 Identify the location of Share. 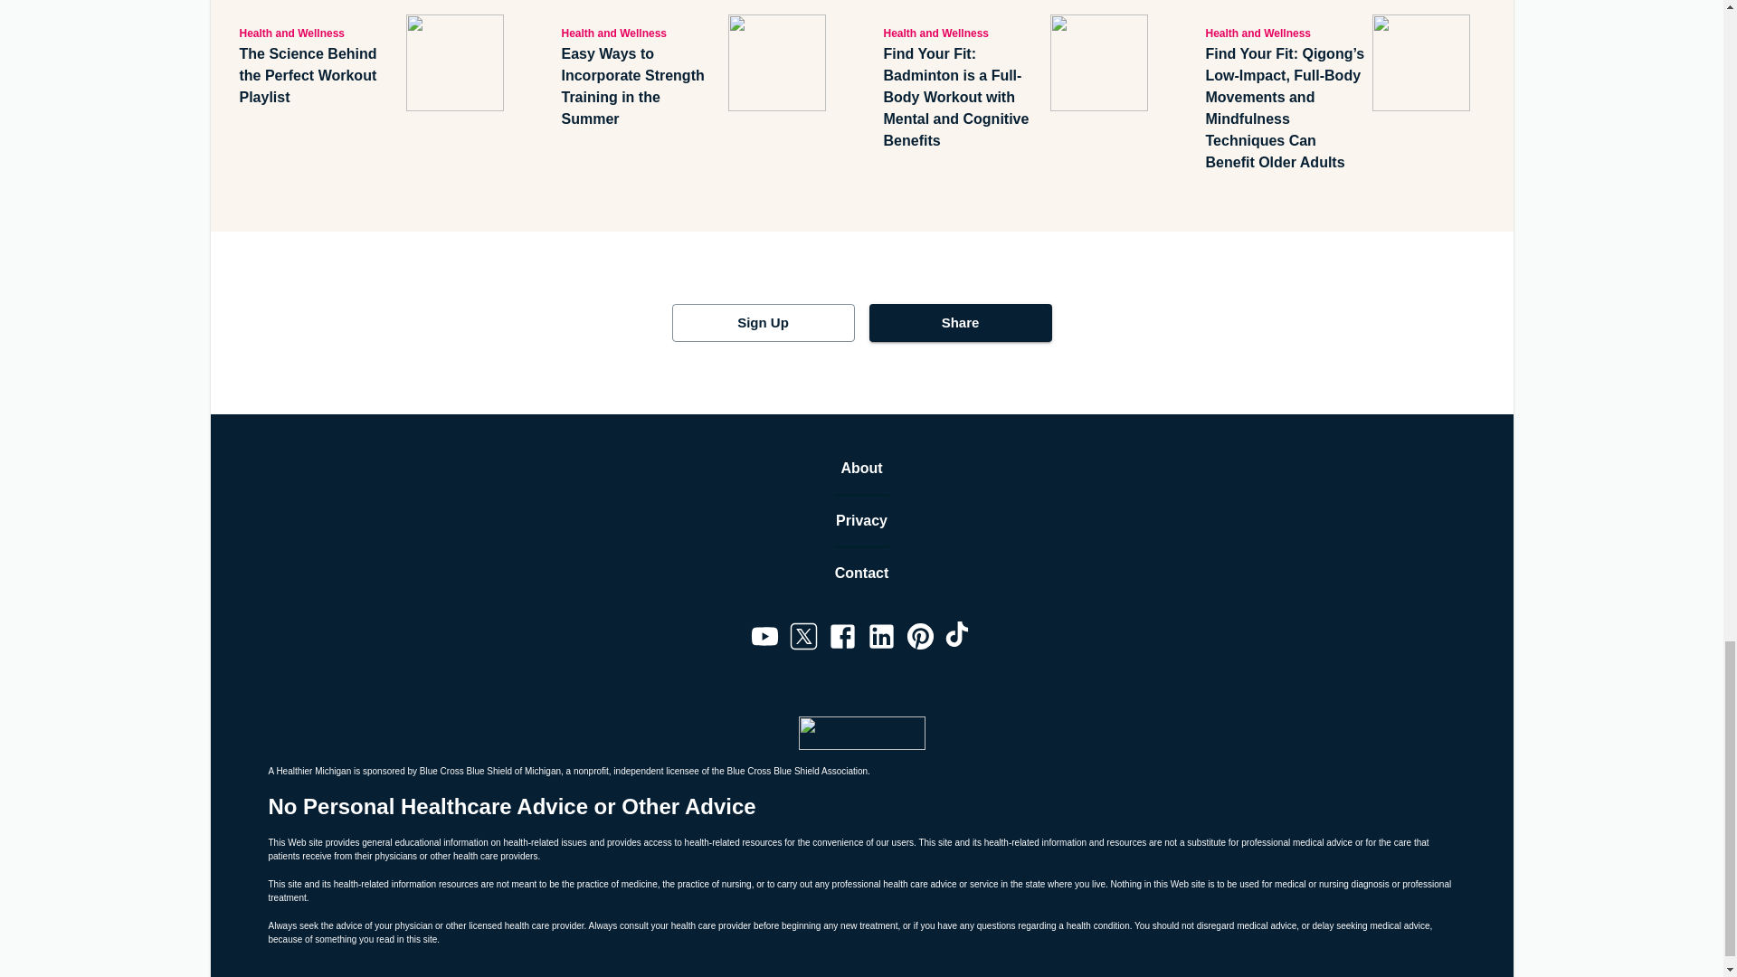
(959, 322).